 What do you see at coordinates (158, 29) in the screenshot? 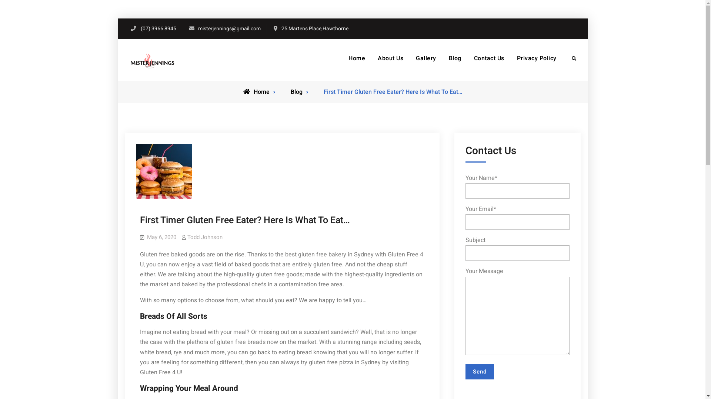
I see `(07) 3966 8945` at bounding box center [158, 29].